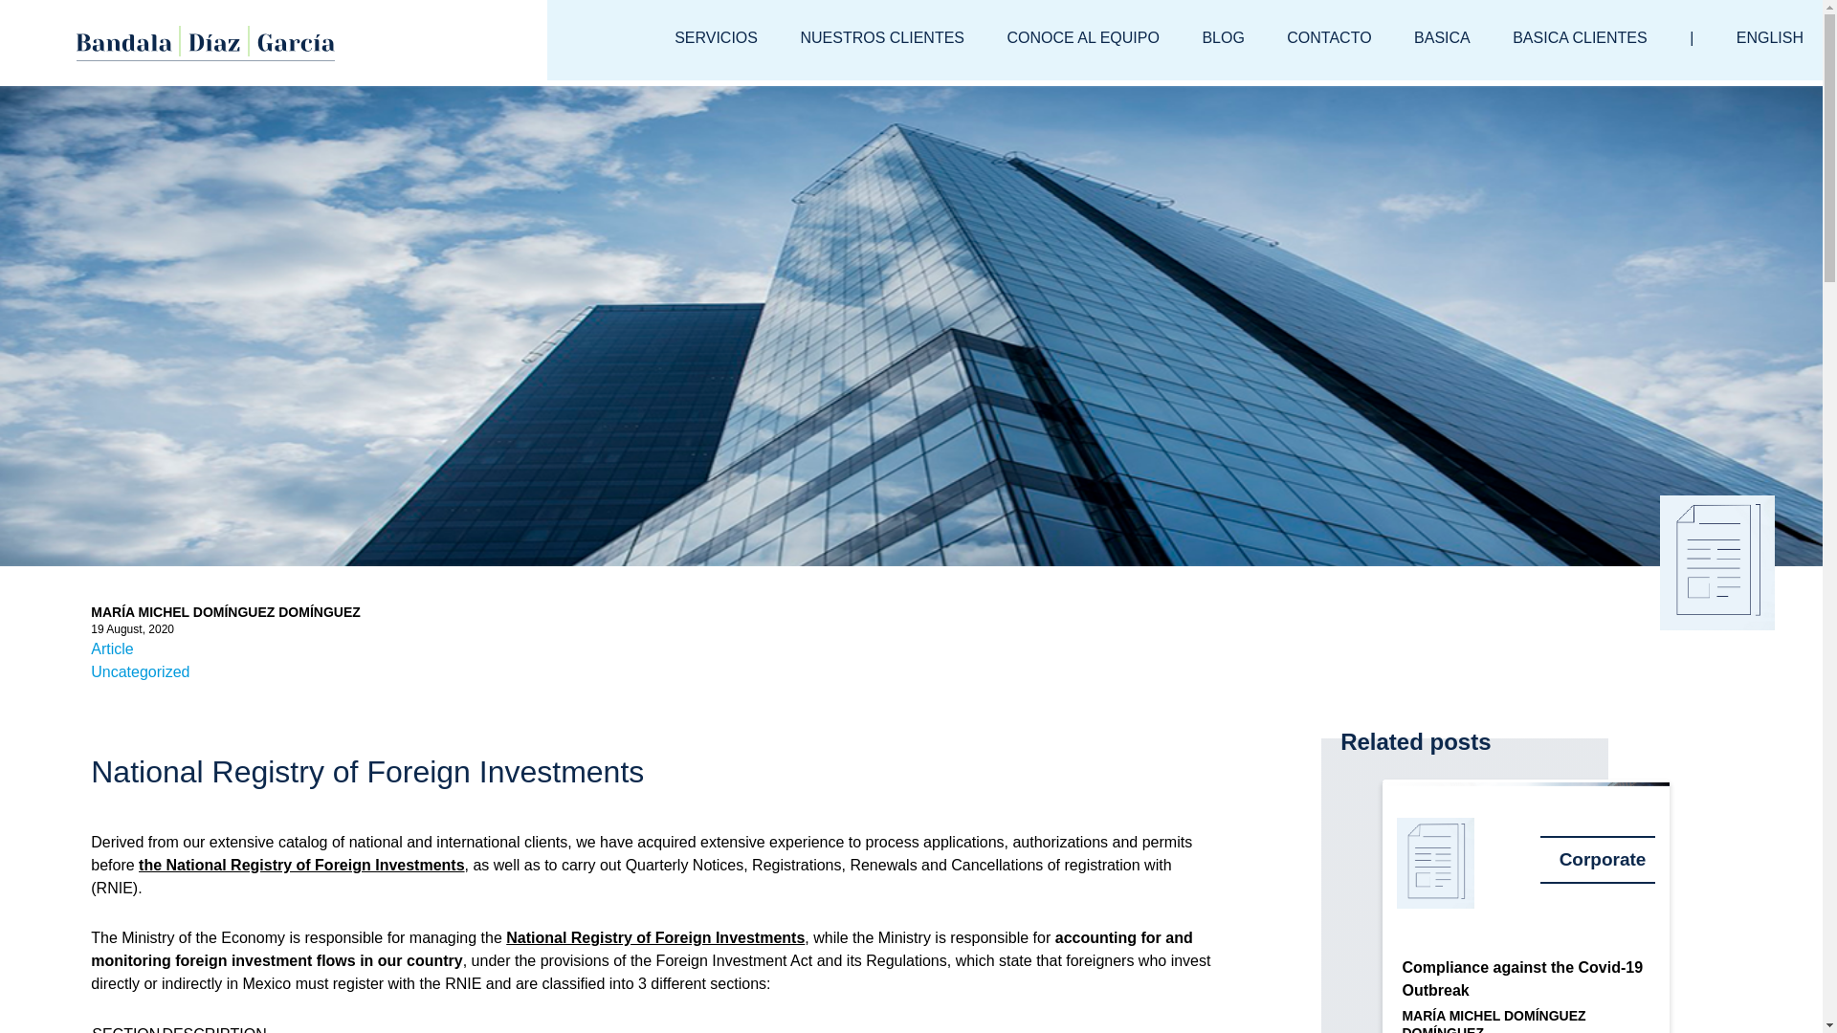 Image resolution: width=1837 pixels, height=1033 pixels. I want to click on ENGLISH, so click(1770, 40).